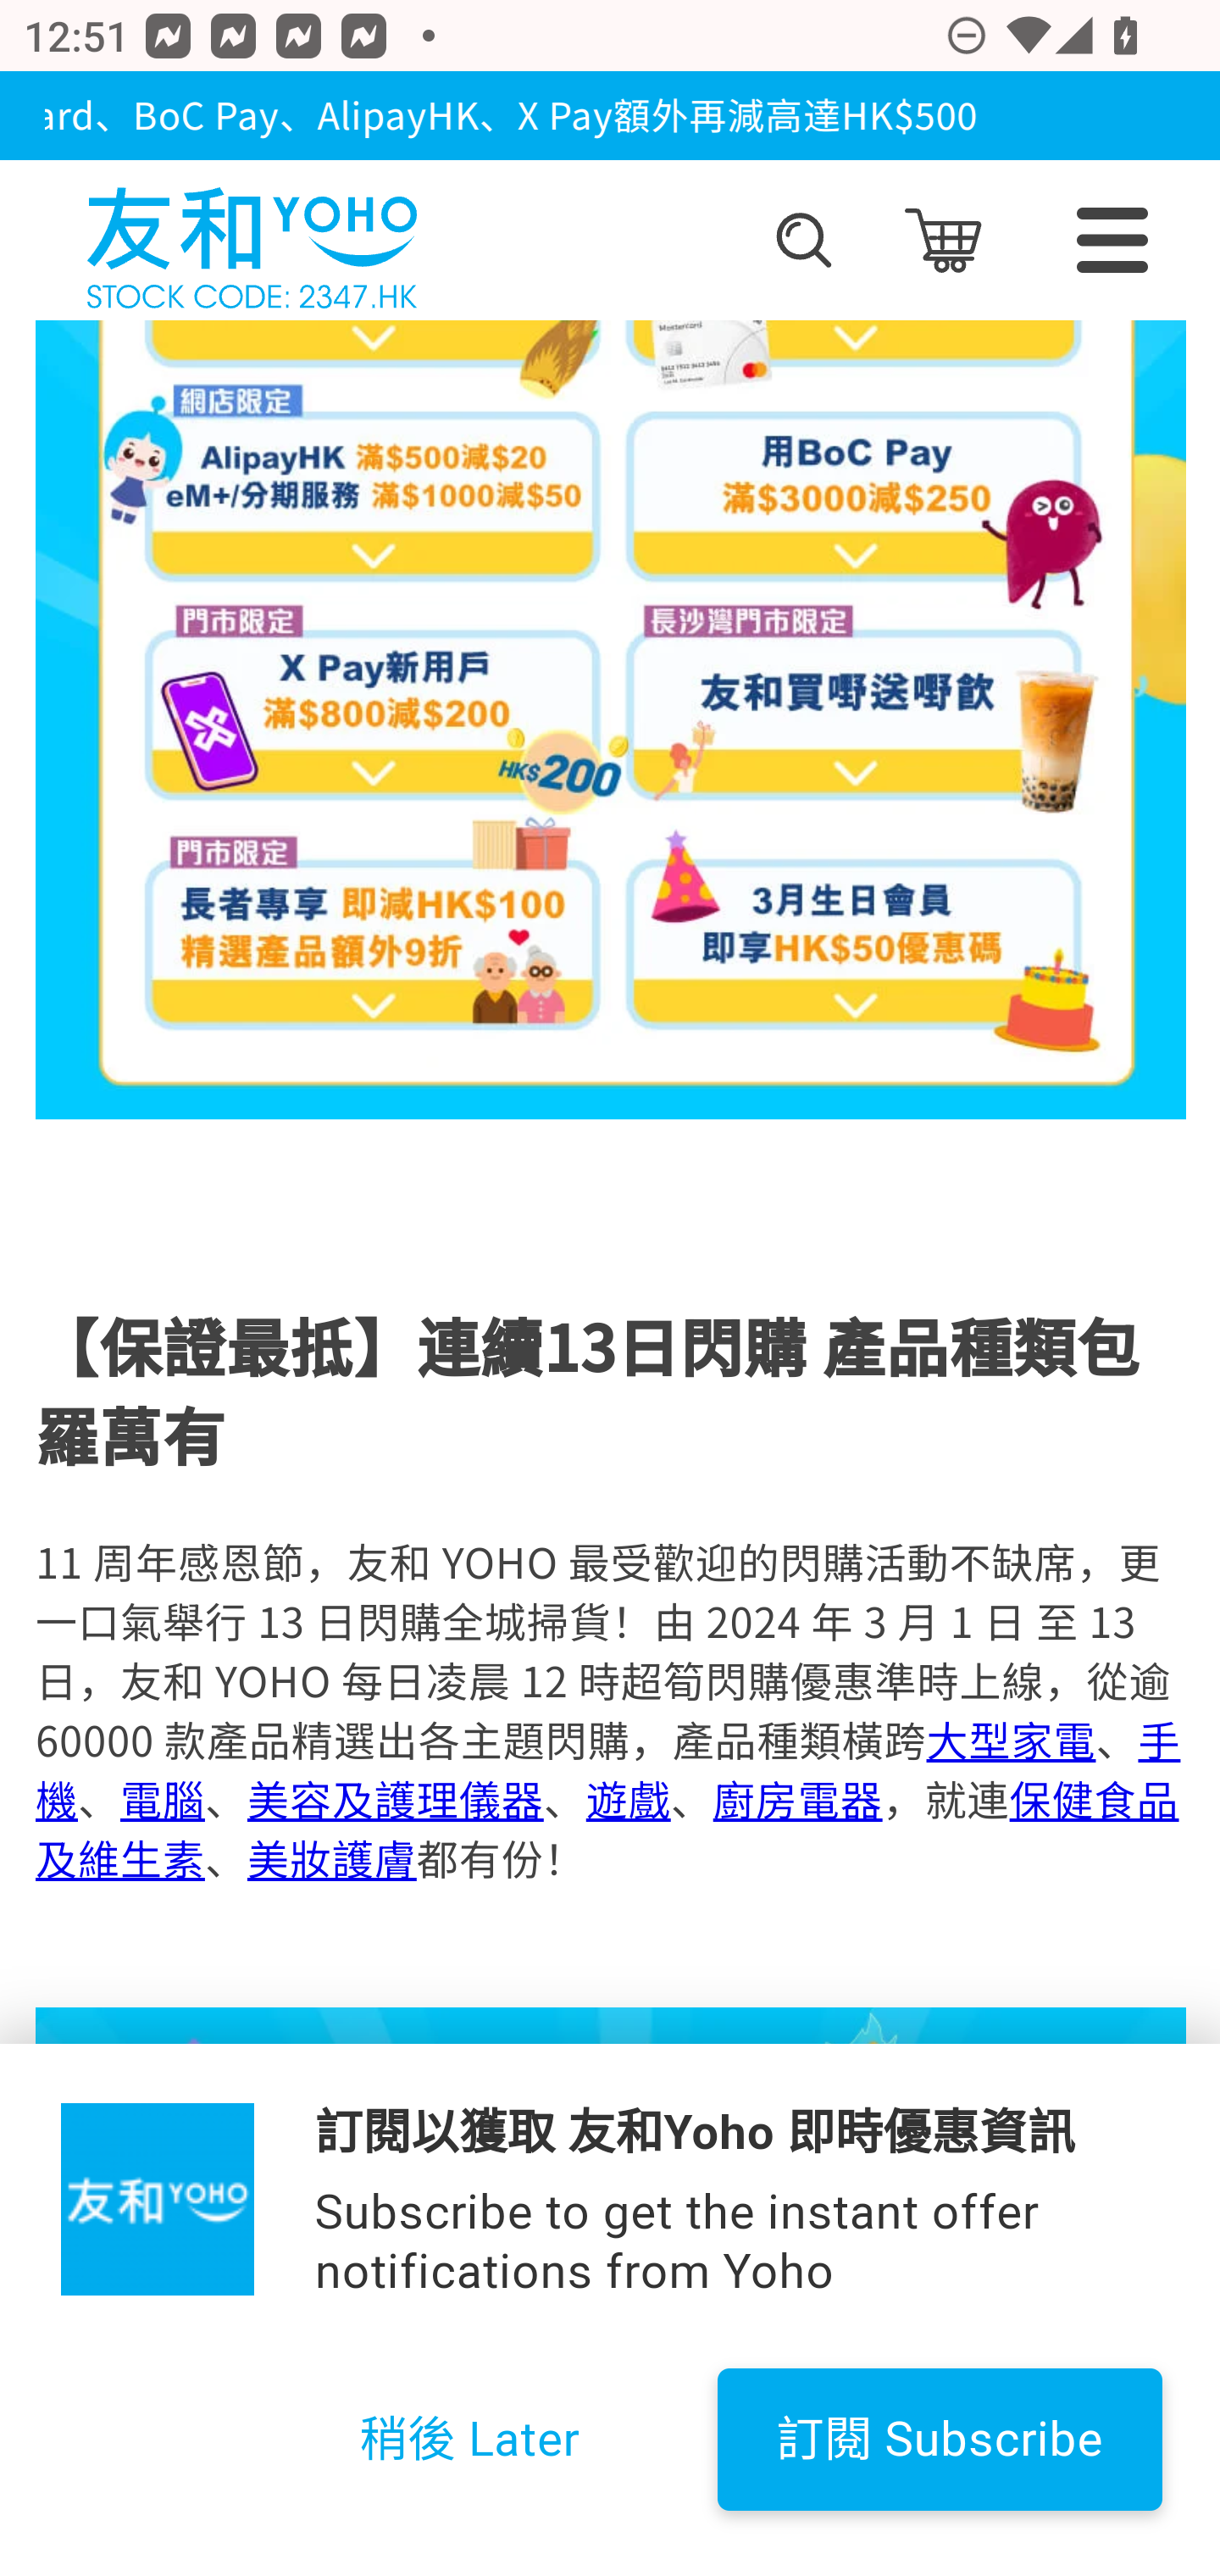 The image size is (1220, 2576). Describe the element at coordinates (627, 1799) in the screenshot. I see `遊戲` at that location.